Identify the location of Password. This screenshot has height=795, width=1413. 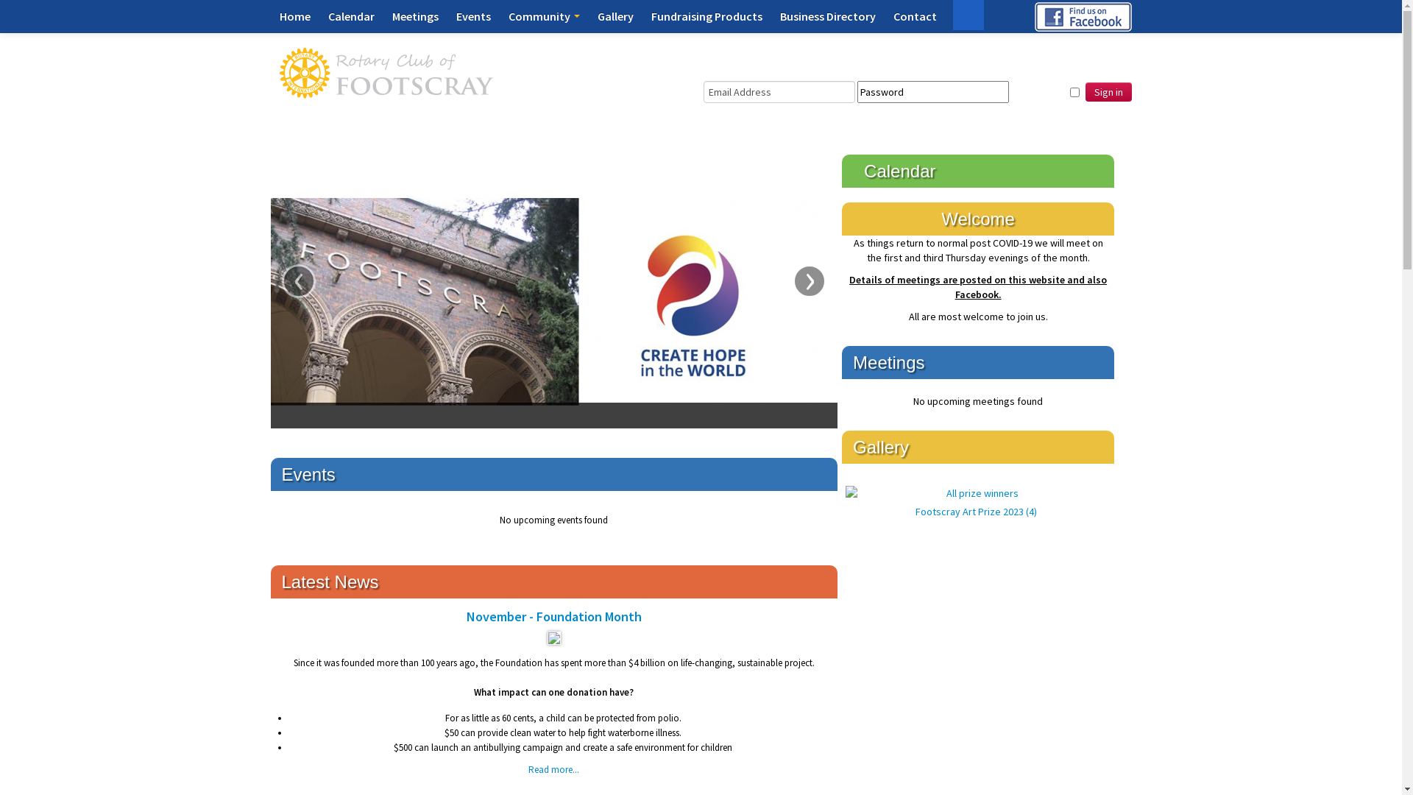
(933, 92).